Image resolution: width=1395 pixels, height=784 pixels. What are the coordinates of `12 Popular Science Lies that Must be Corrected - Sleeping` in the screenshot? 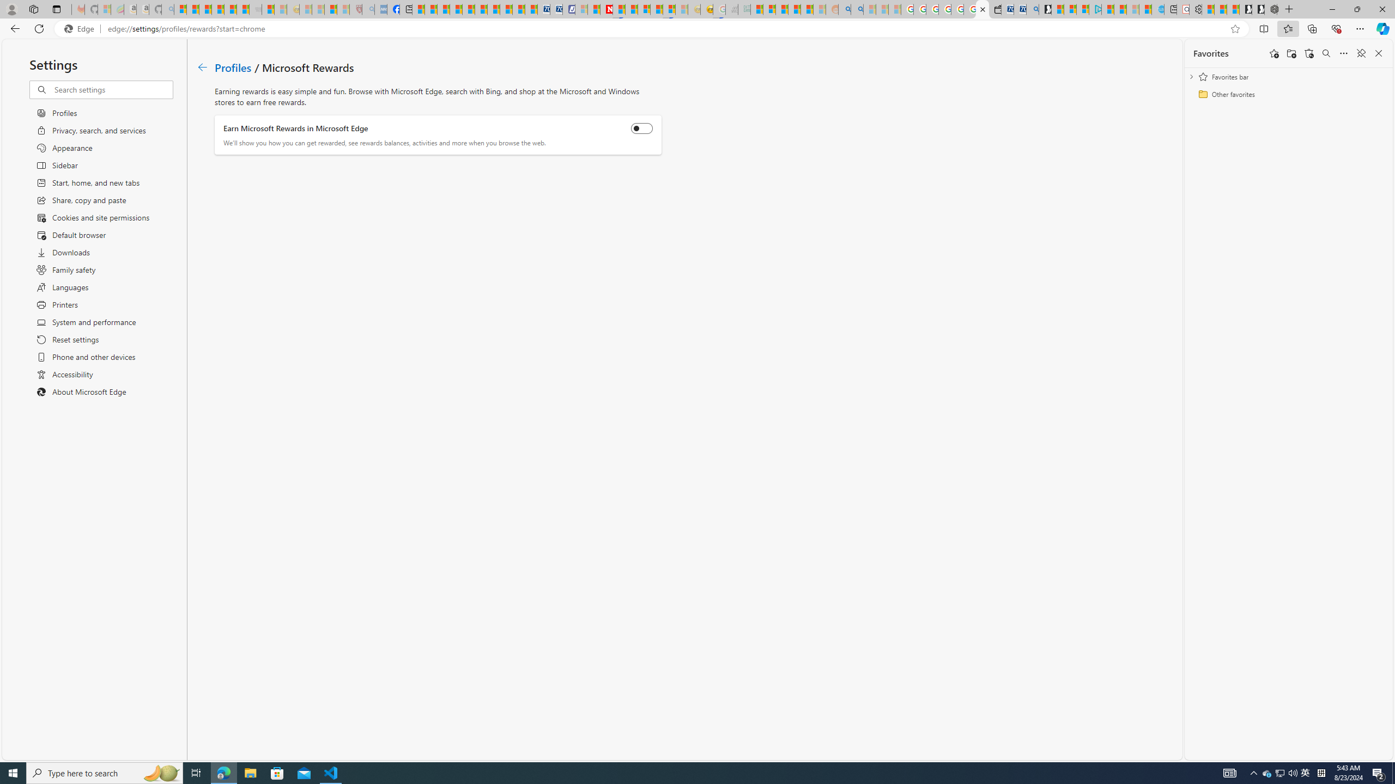 It's located at (343, 9).